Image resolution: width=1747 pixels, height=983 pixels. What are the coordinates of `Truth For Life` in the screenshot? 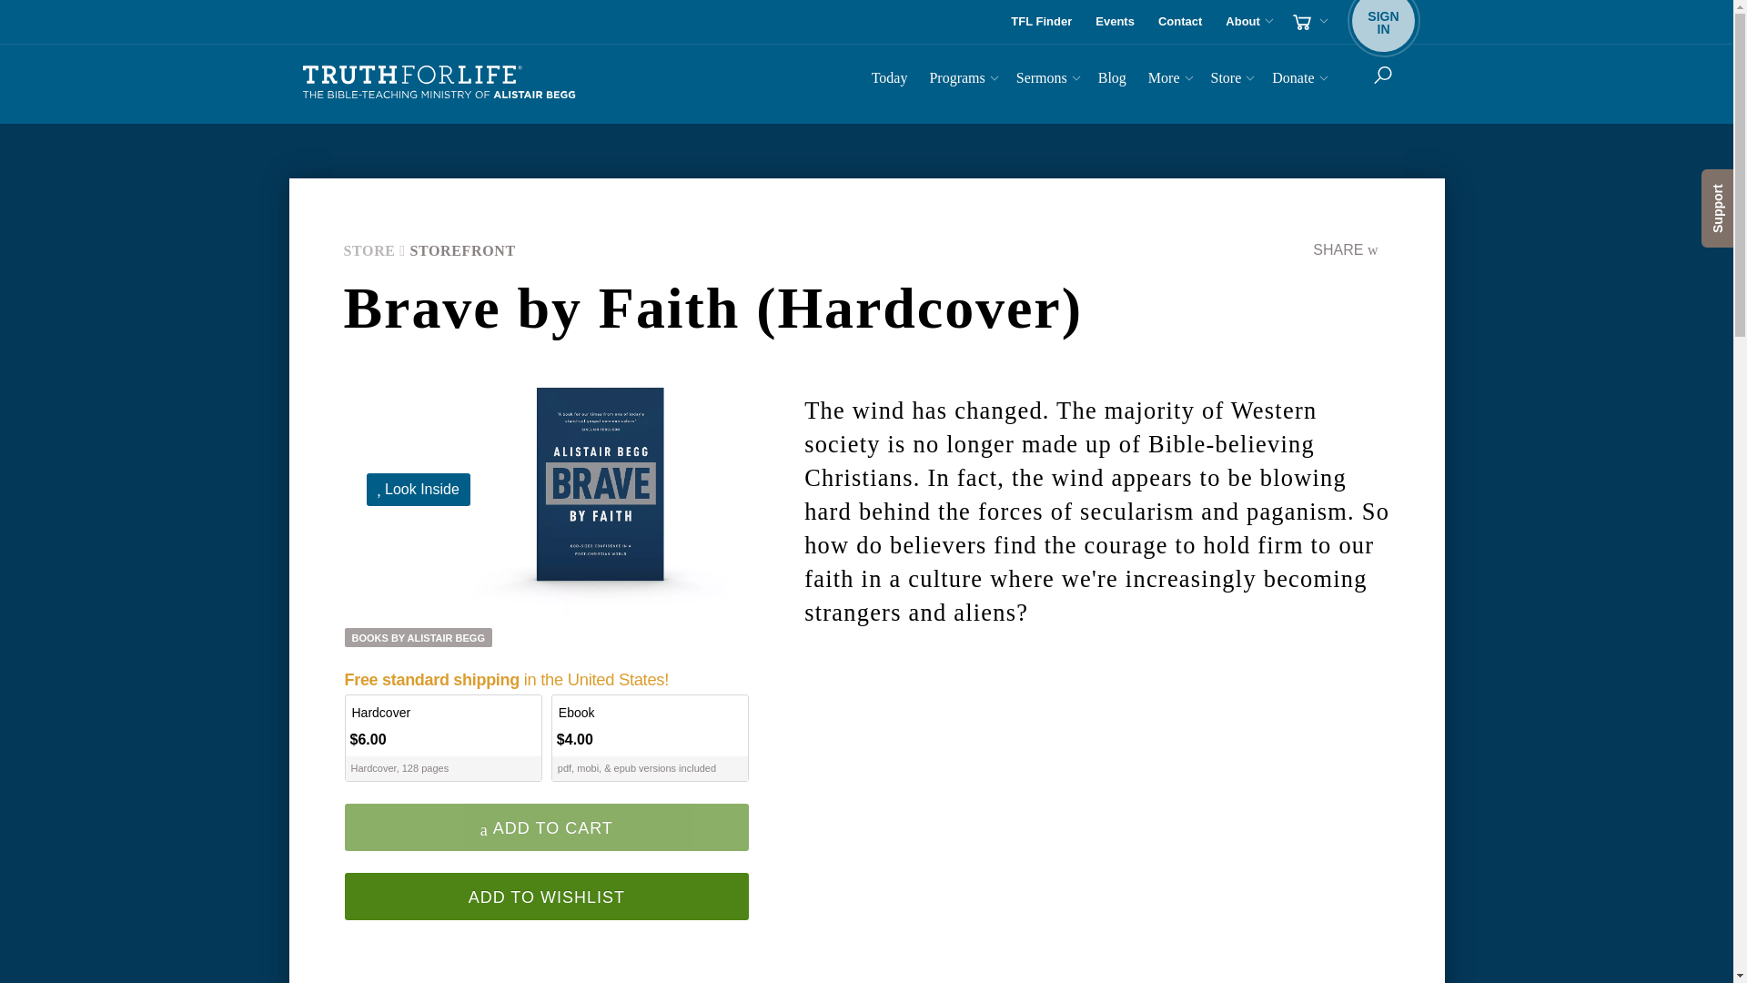 It's located at (890, 80).